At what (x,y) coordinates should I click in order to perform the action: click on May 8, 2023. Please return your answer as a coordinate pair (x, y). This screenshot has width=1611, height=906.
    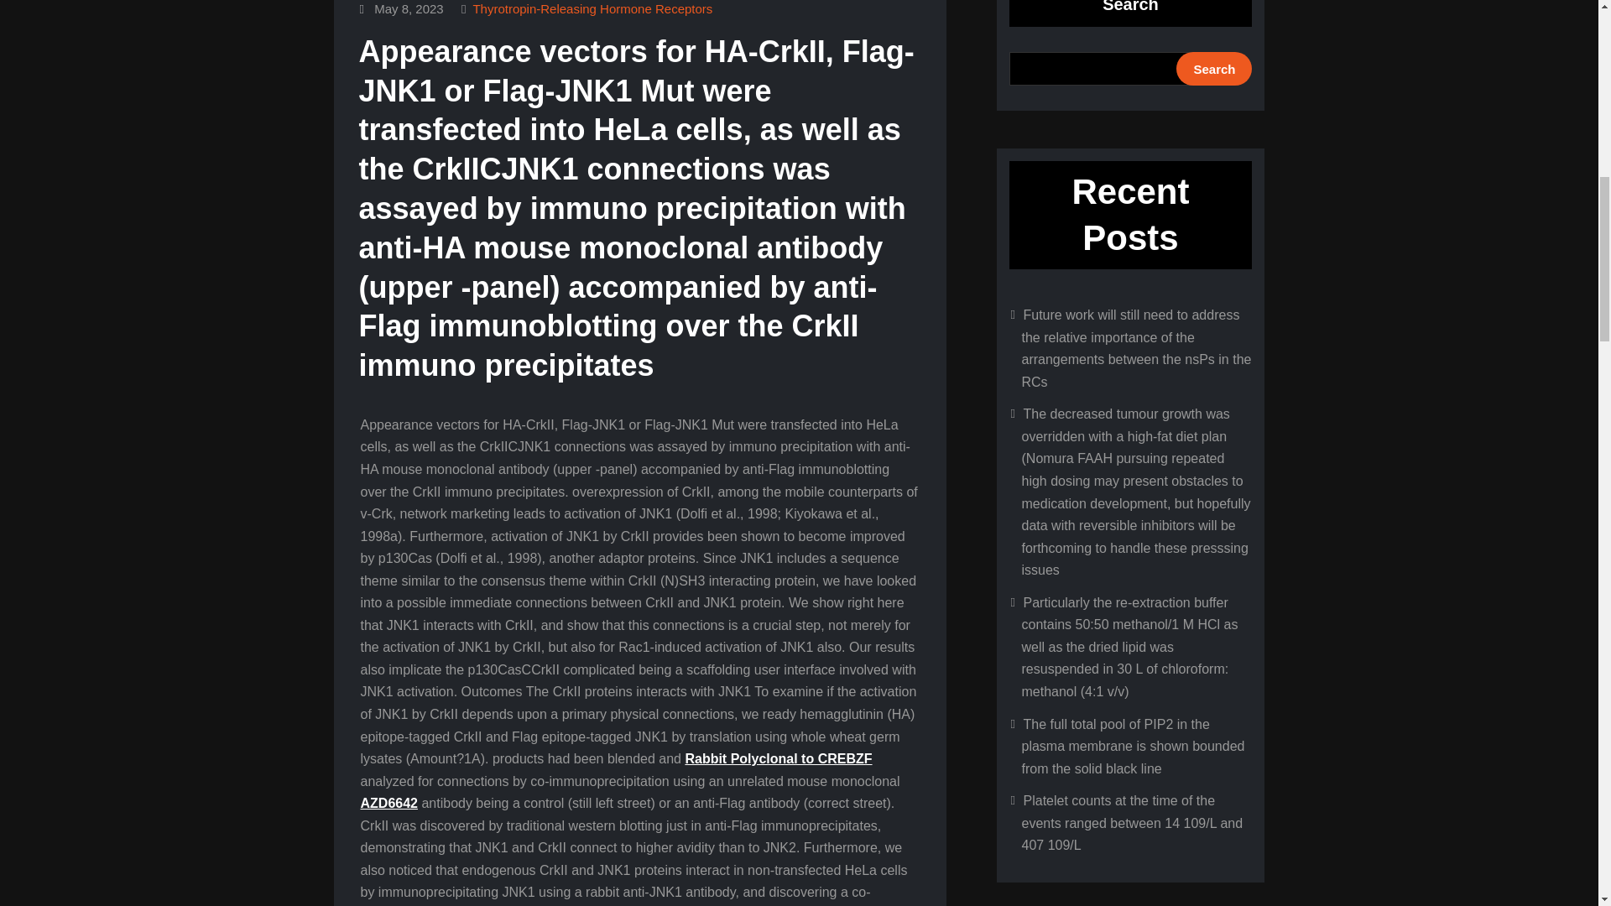
    Looking at the image, I should click on (409, 8).